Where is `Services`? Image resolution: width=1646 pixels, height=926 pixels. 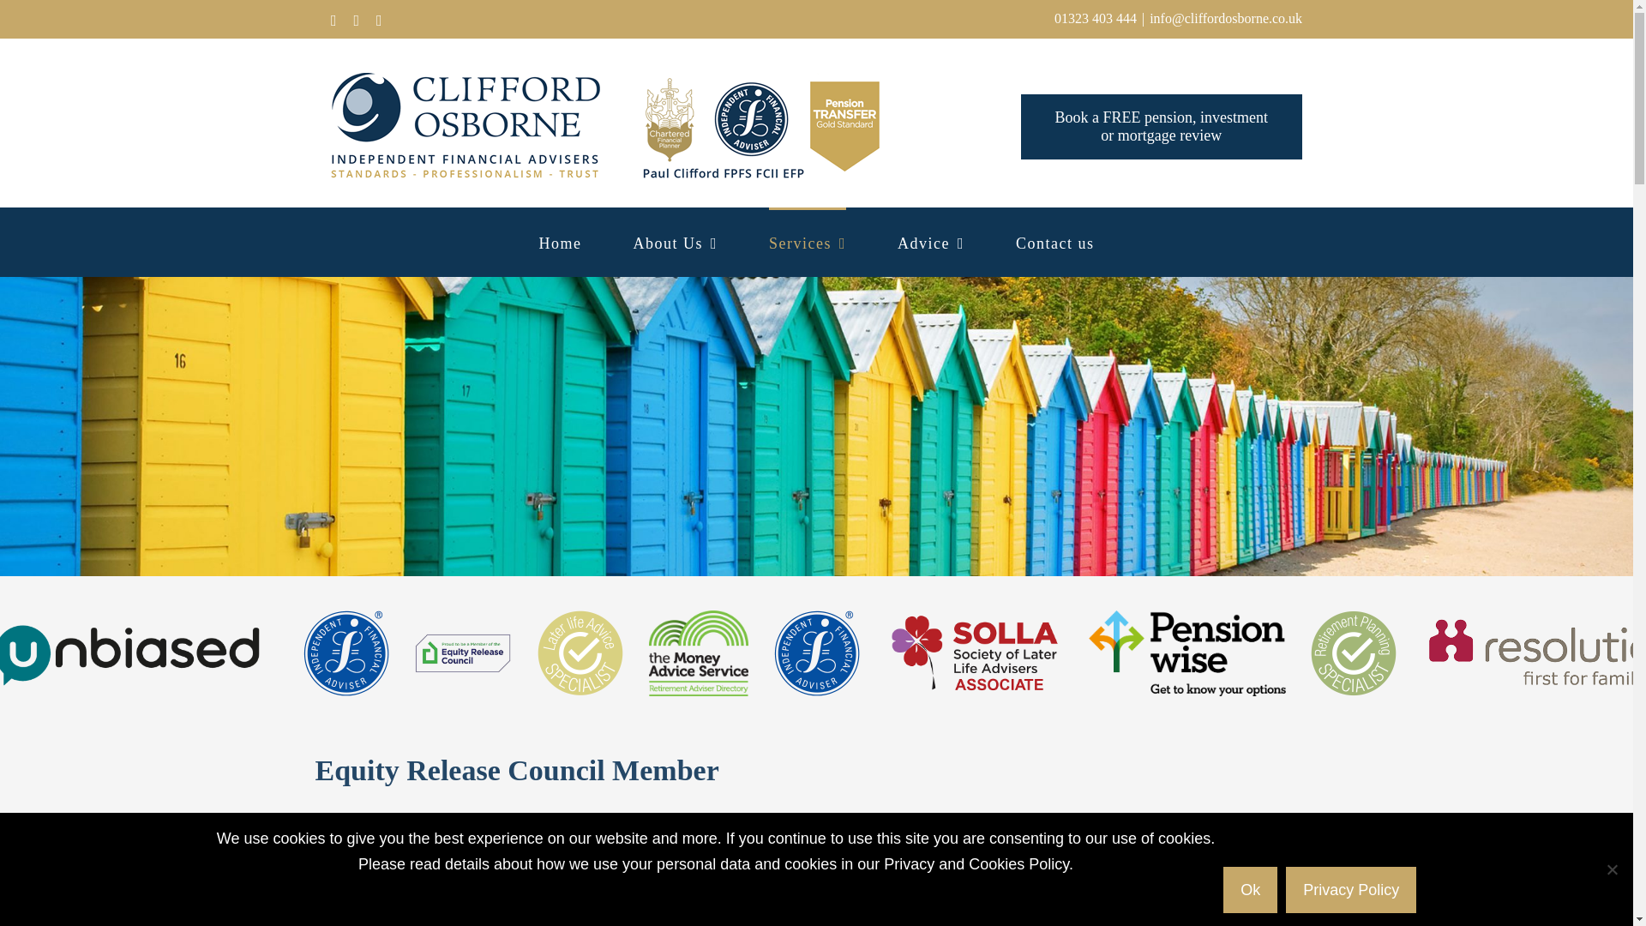 Services is located at coordinates (807, 241).